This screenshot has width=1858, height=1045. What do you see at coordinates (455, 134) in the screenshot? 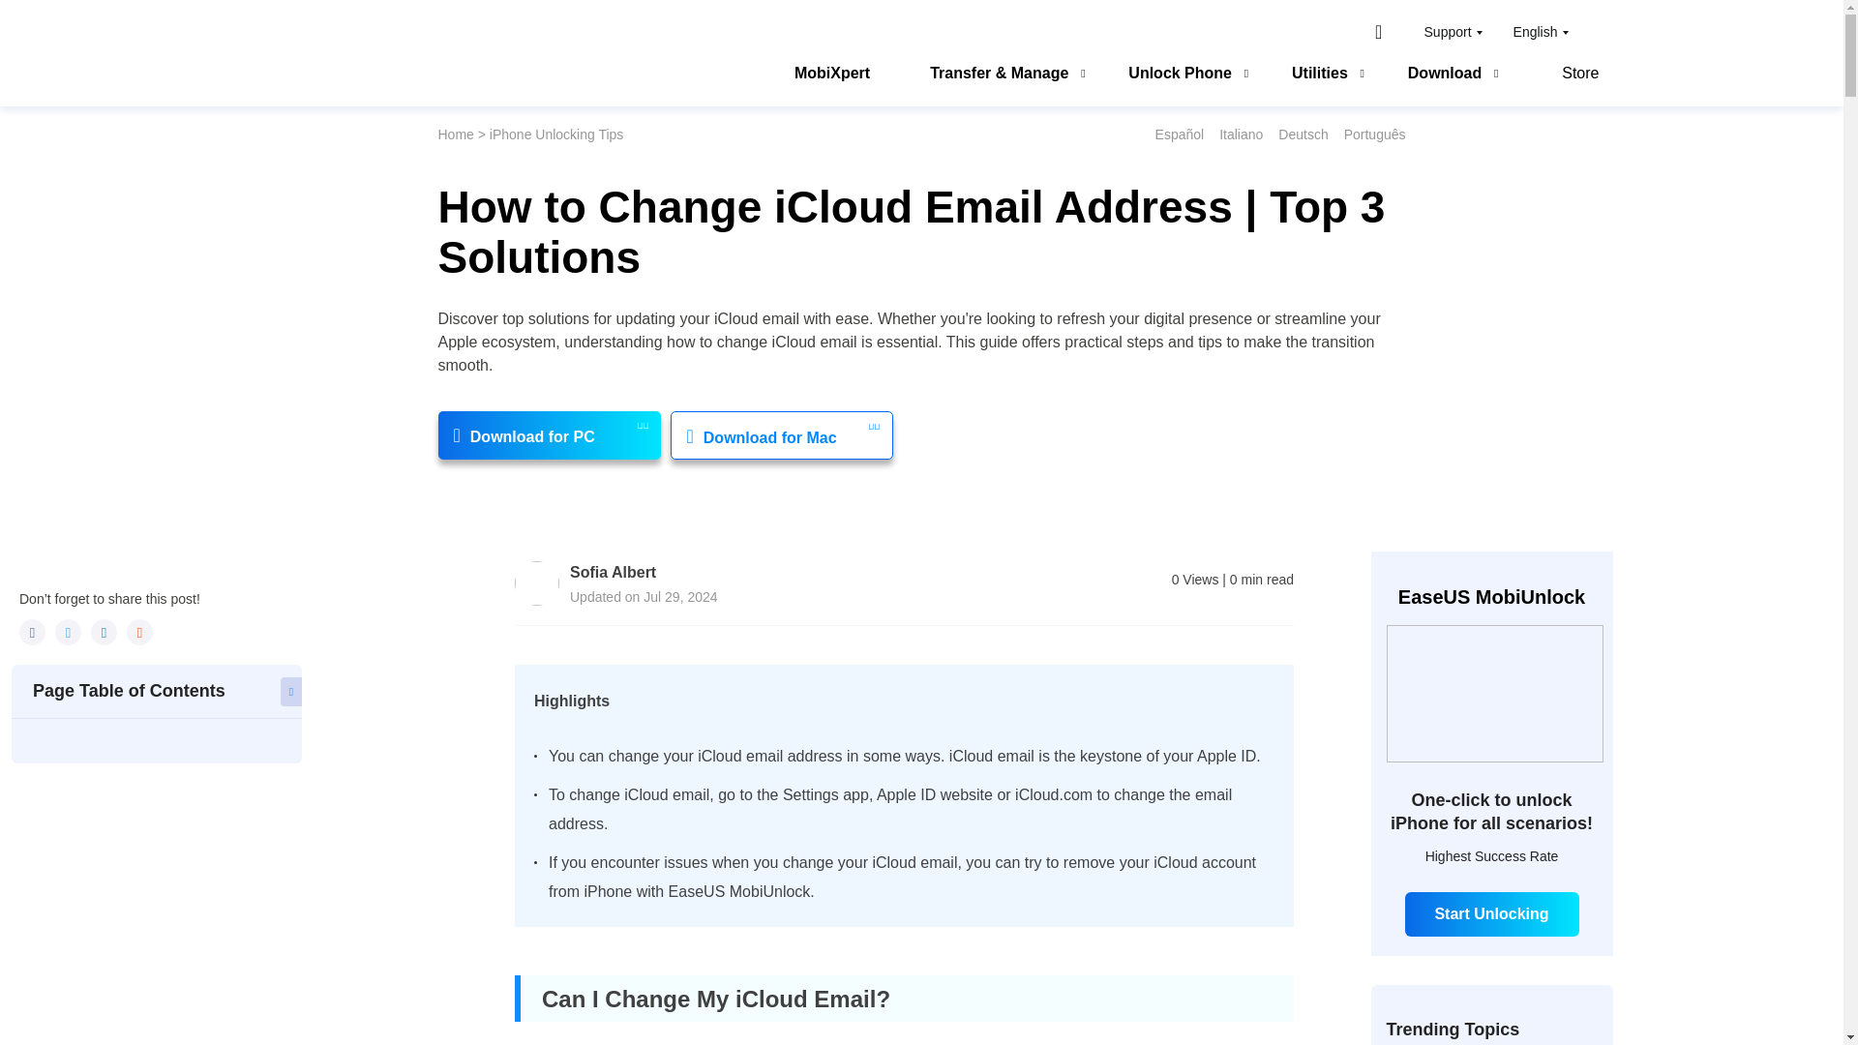
I see `Home` at bounding box center [455, 134].